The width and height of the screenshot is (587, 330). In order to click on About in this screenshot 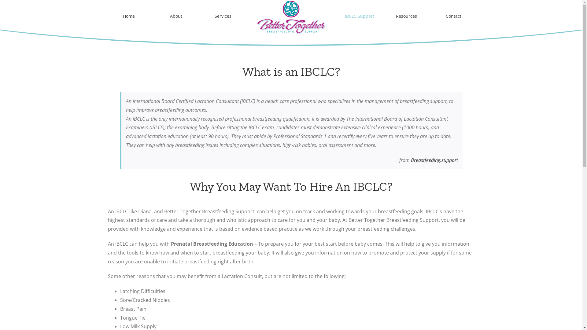, I will do `click(176, 16)`.